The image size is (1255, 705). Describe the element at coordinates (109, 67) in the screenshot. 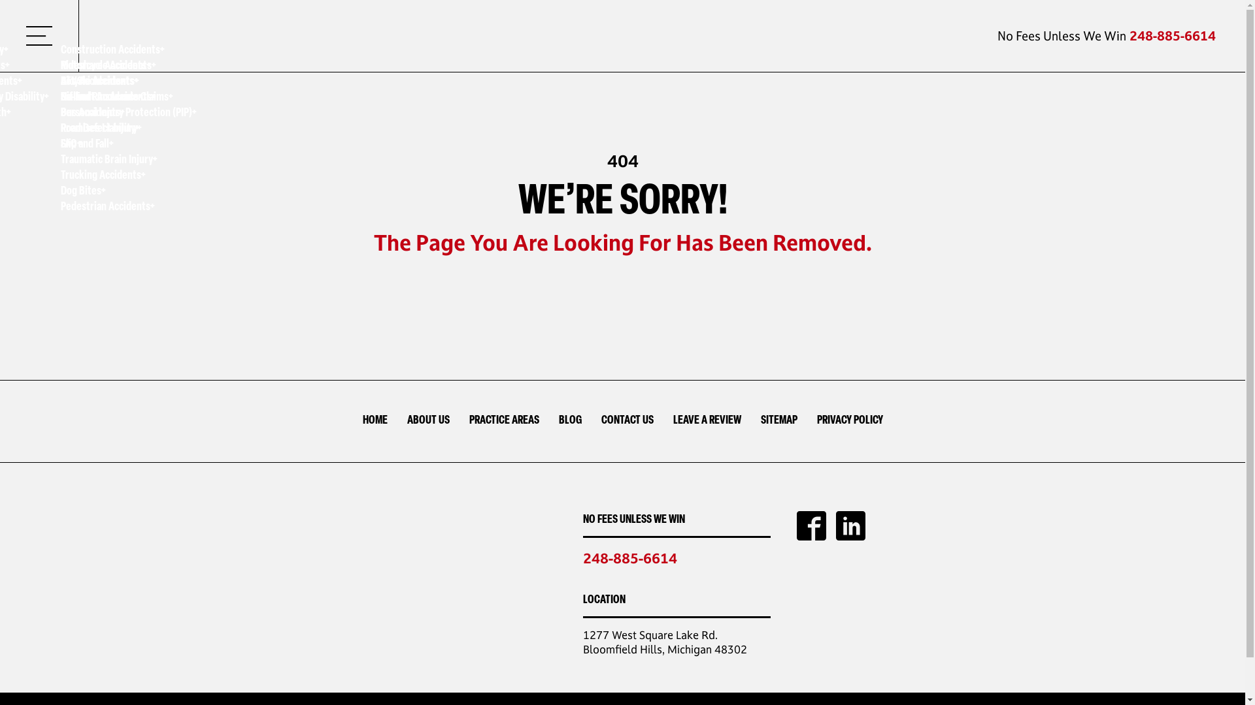

I see `Rideshare Accidents
+` at that location.